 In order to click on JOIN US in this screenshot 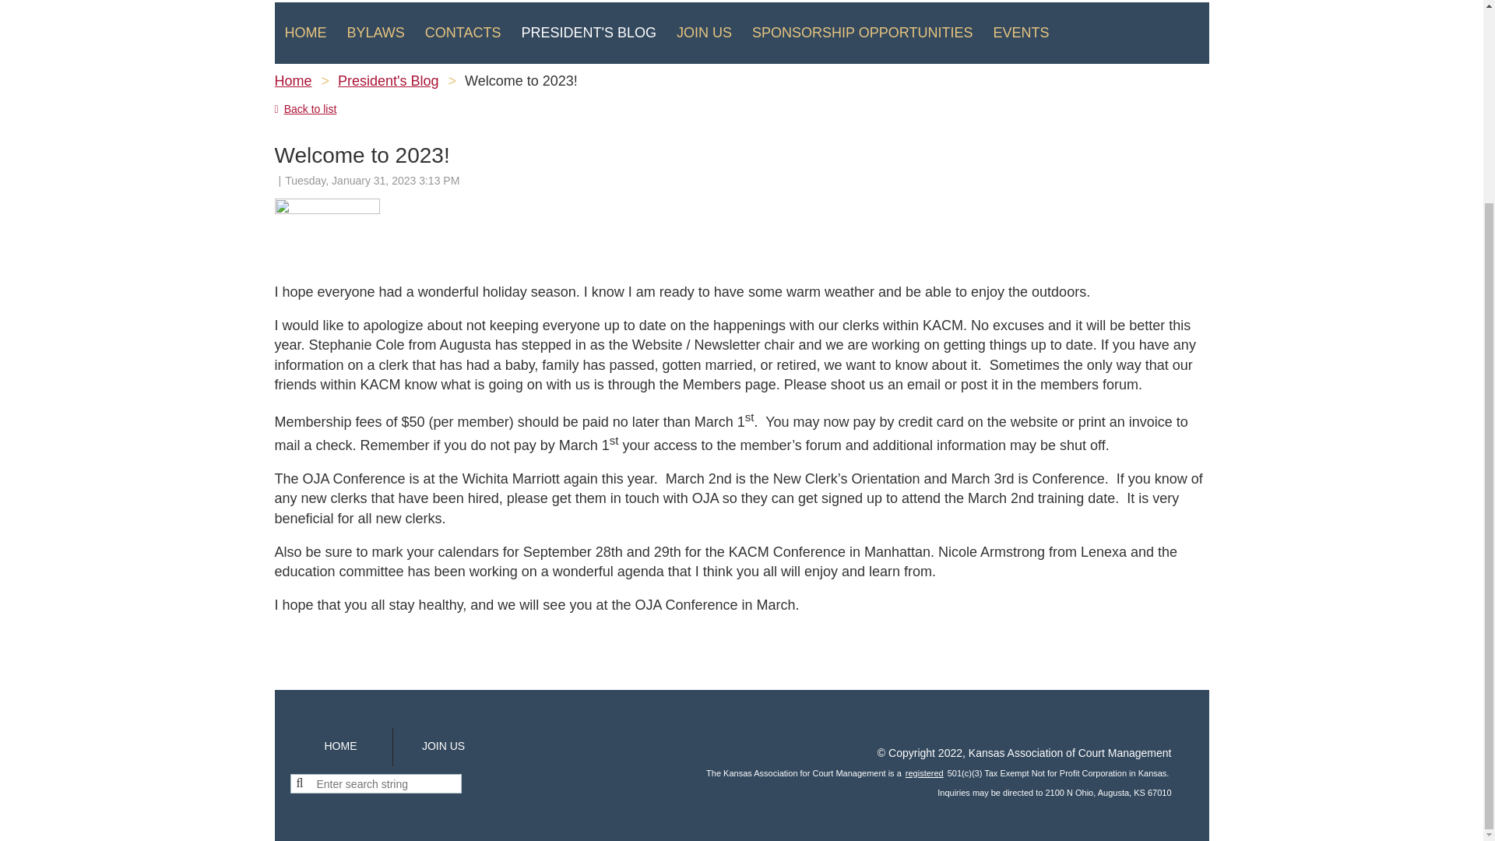, I will do `click(443, 746)`.